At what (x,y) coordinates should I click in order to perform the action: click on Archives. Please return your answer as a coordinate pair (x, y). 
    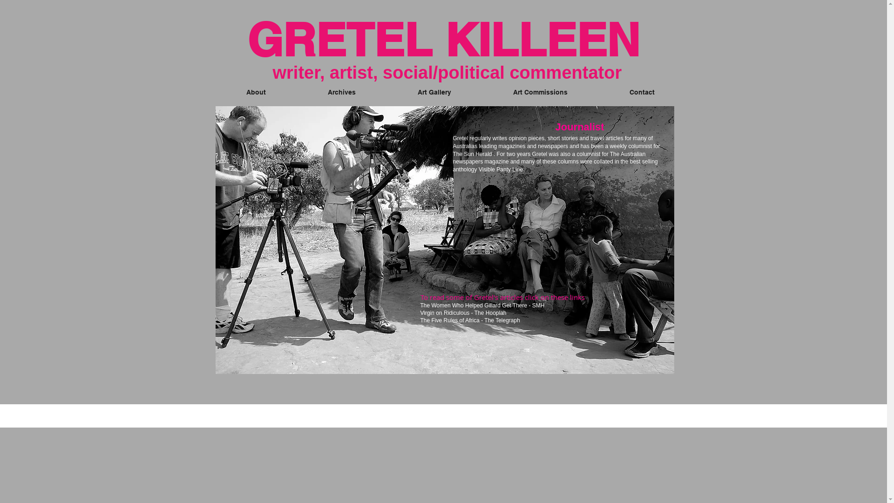
    Looking at the image, I should click on (342, 92).